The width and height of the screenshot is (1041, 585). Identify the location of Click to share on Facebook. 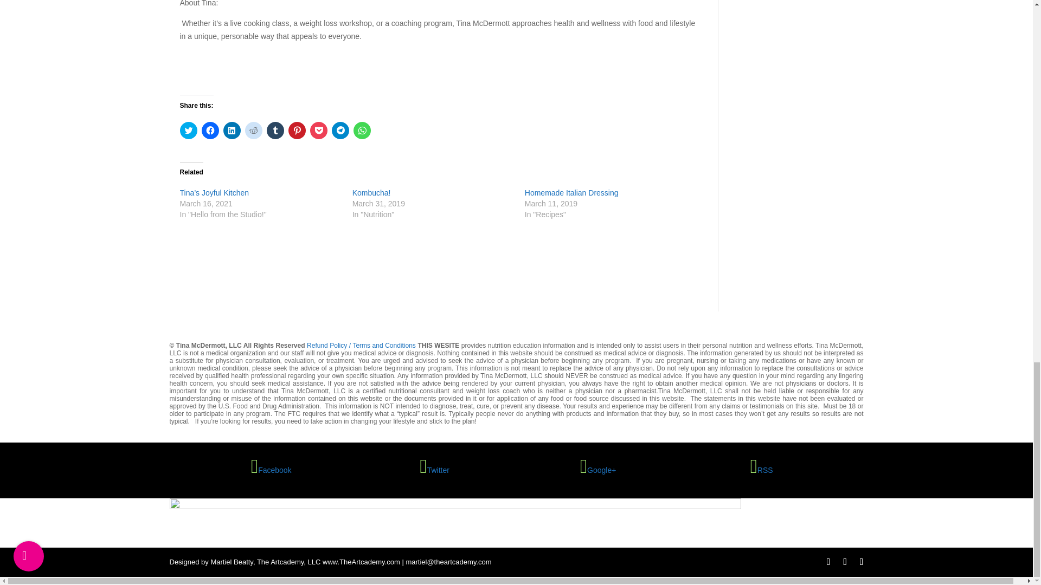
(210, 130).